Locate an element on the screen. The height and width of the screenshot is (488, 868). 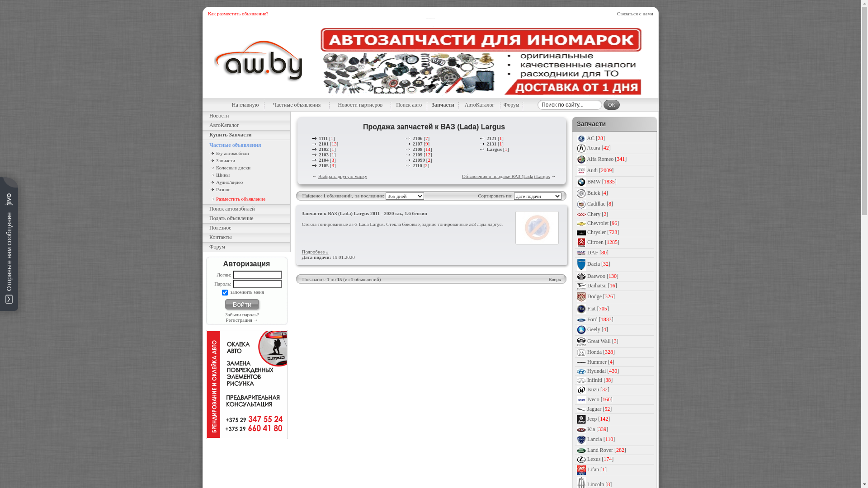
2109 [12] is located at coordinates (419, 155).